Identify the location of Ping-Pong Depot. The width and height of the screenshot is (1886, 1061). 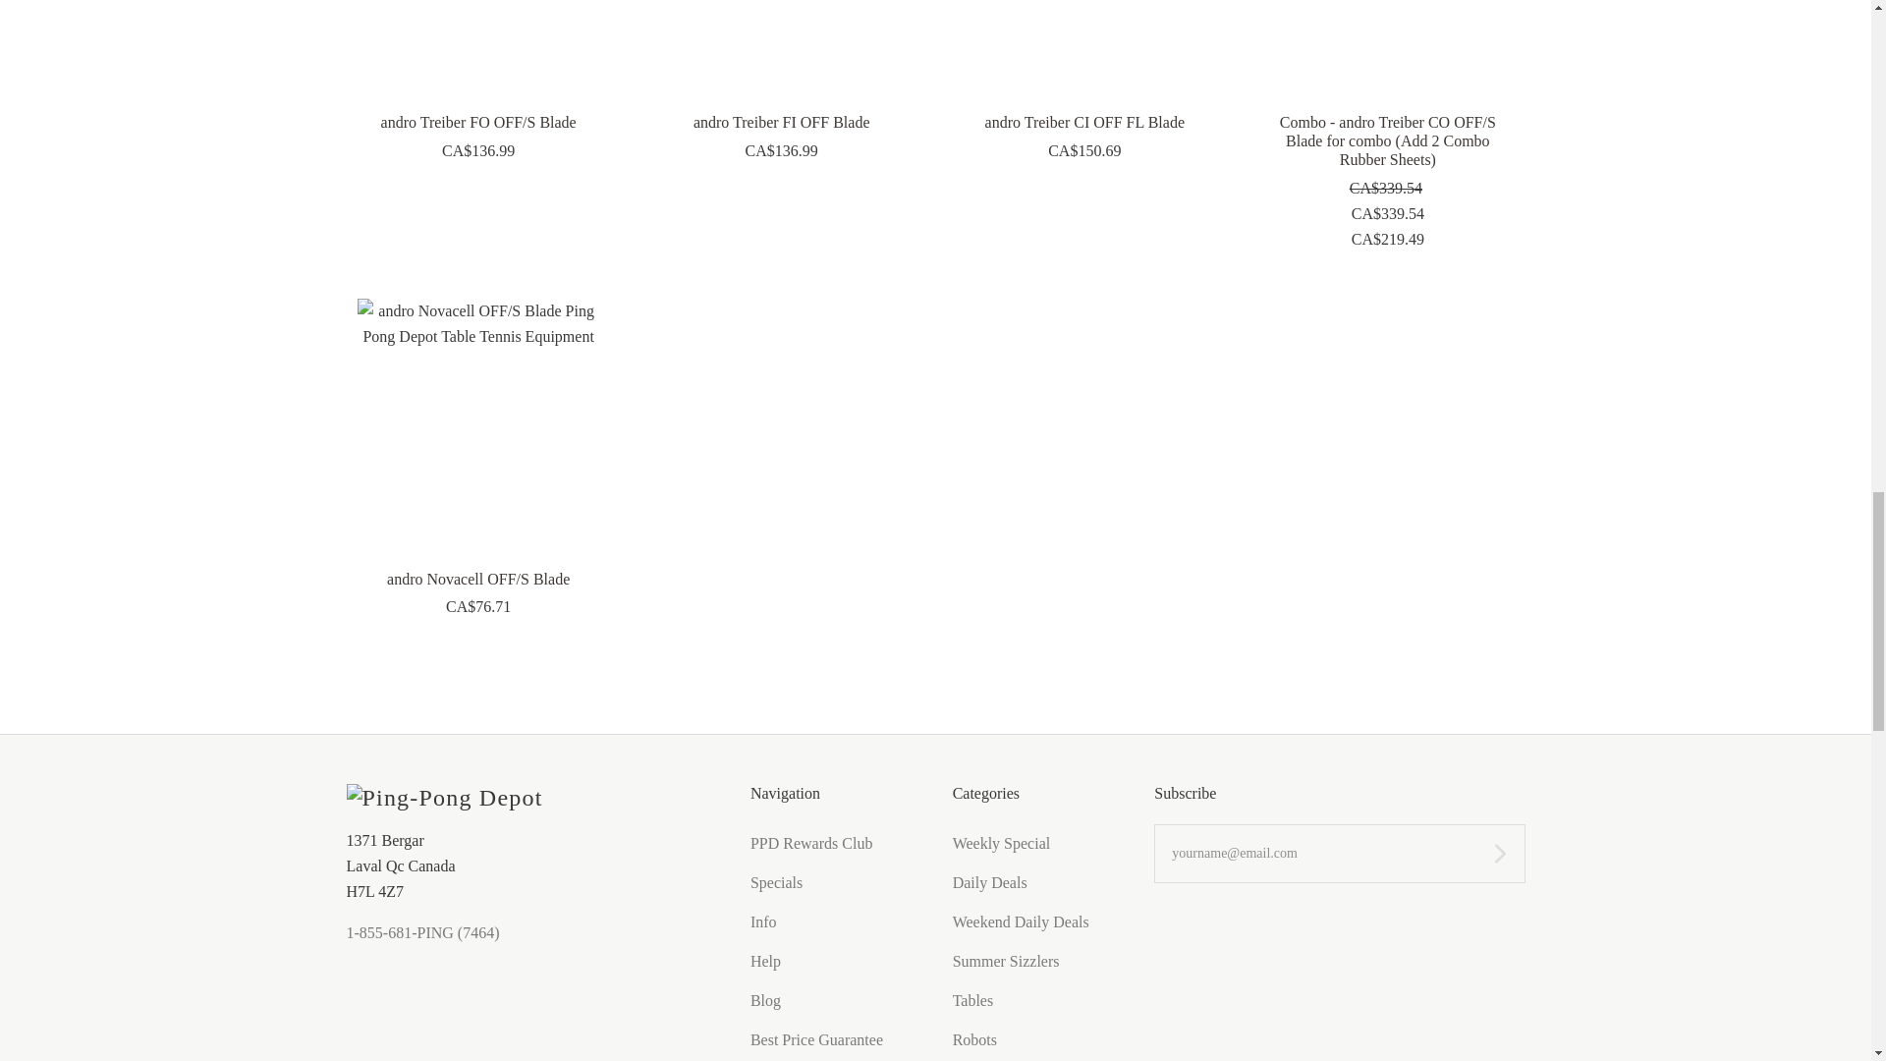
(444, 798).